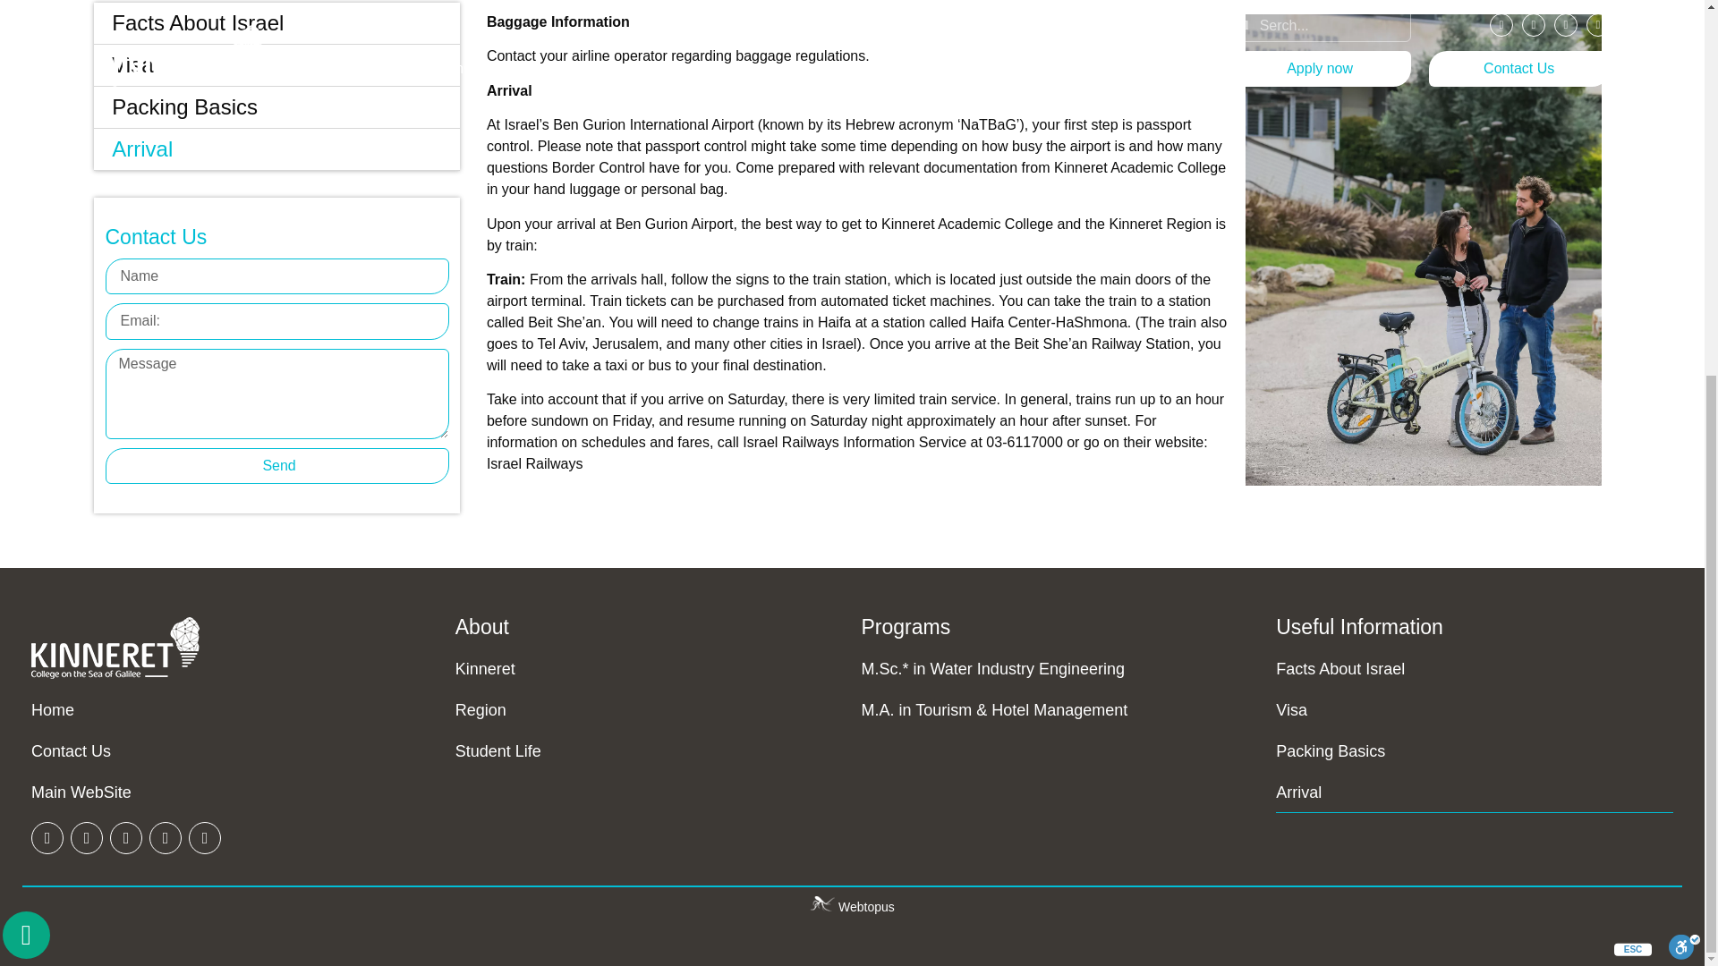 The image size is (1718, 966). Describe the element at coordinates (668, 399) in the screenshot. I see `Inverting the colors of the screen display` at that location.